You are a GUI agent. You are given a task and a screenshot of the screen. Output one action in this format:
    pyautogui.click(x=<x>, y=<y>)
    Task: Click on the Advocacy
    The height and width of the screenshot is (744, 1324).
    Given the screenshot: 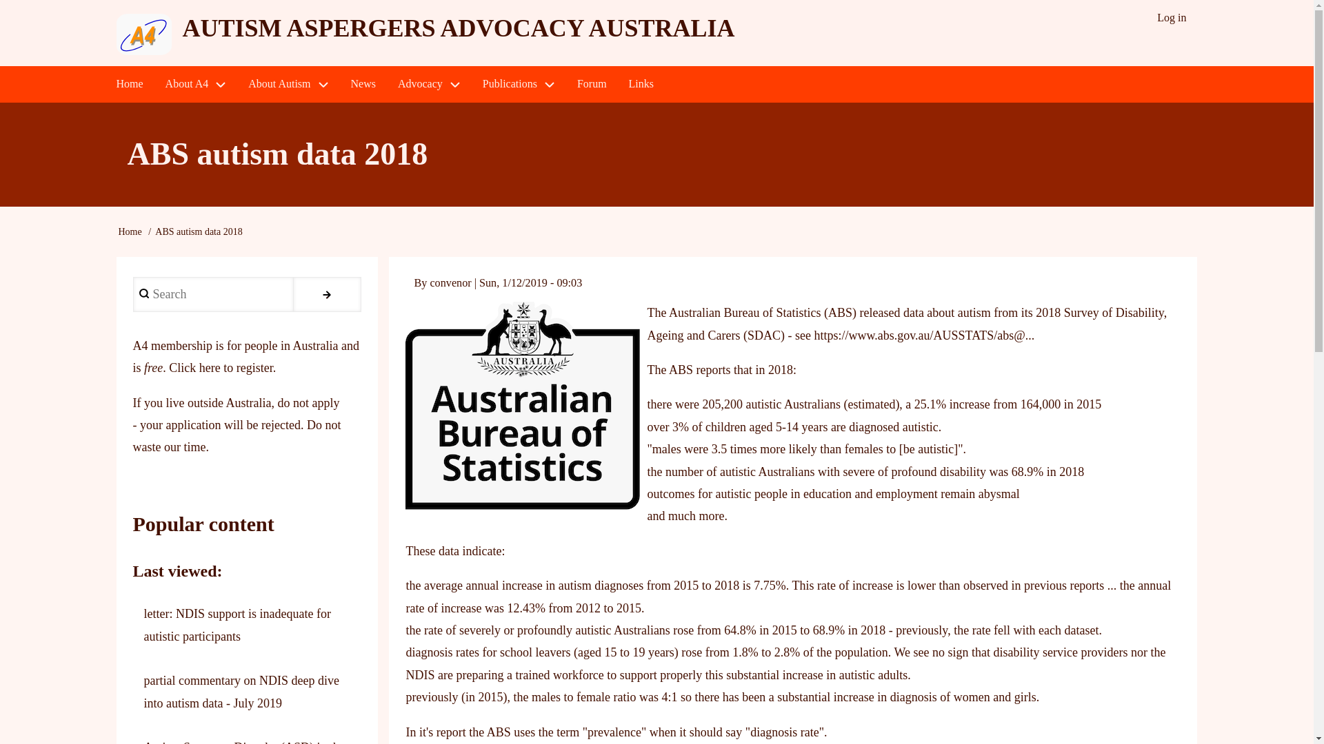 What is the action you would take?
    pyautogui.click(x=429, y=84)
    